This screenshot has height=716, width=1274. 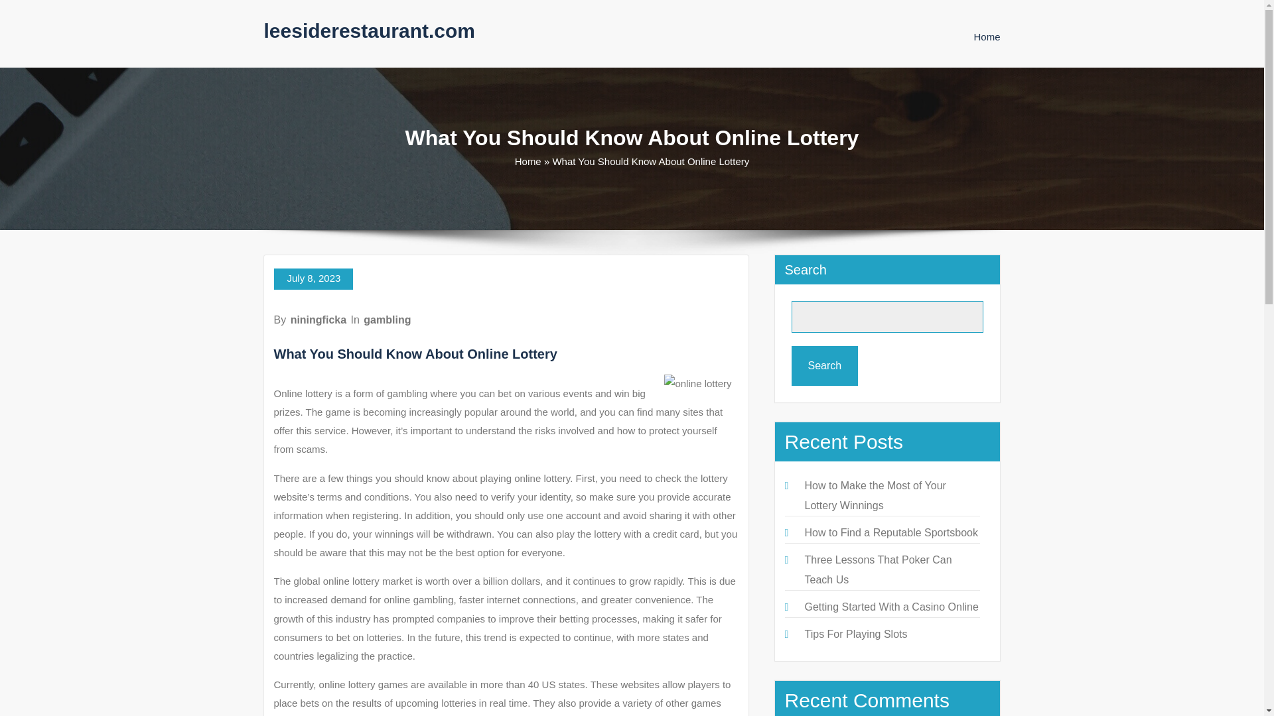 I want to click on Getting Started With a Casino Online, so click(x=890, y=607).